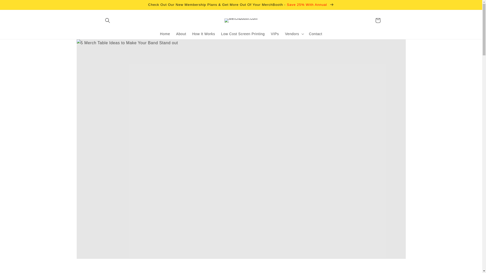 This screenshot has height=273, width=486. Describe the element at coordinates (181, 34) in the screenshot. I see `About` at that location.